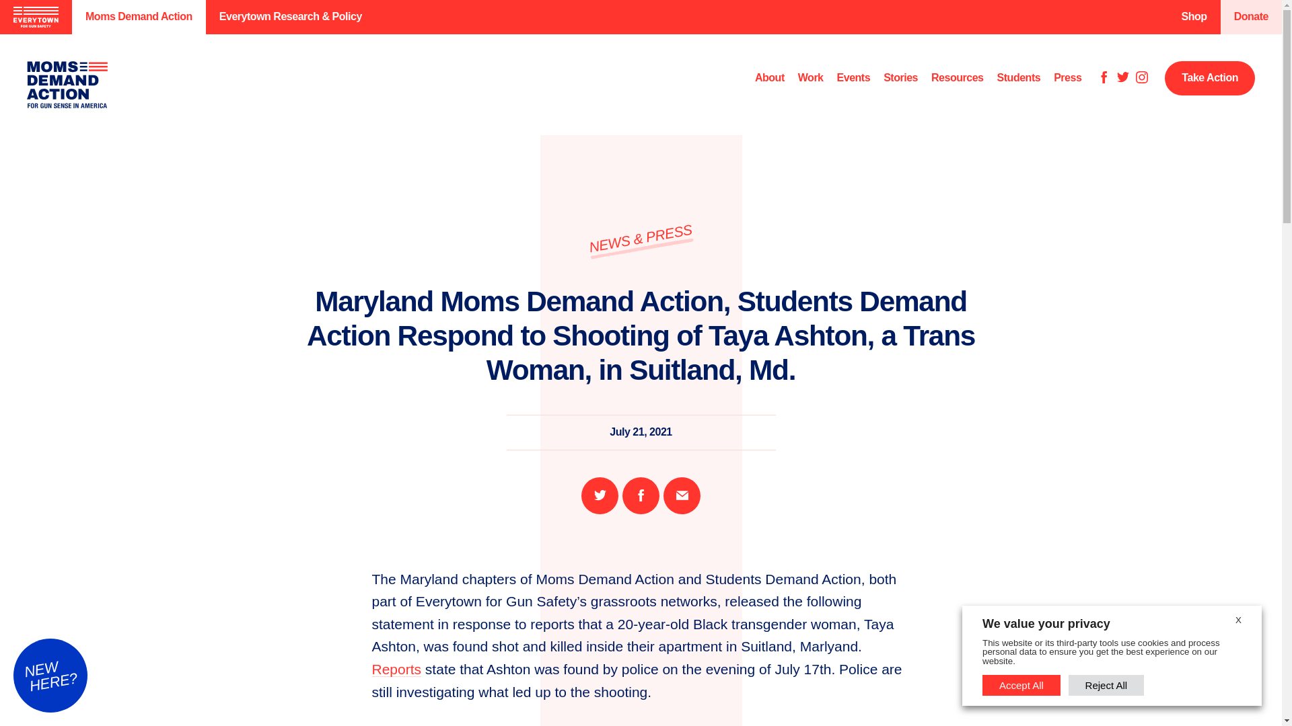  Describe the element at coordinates (1067, 78) in the screenshot. I see `Press` at that location.